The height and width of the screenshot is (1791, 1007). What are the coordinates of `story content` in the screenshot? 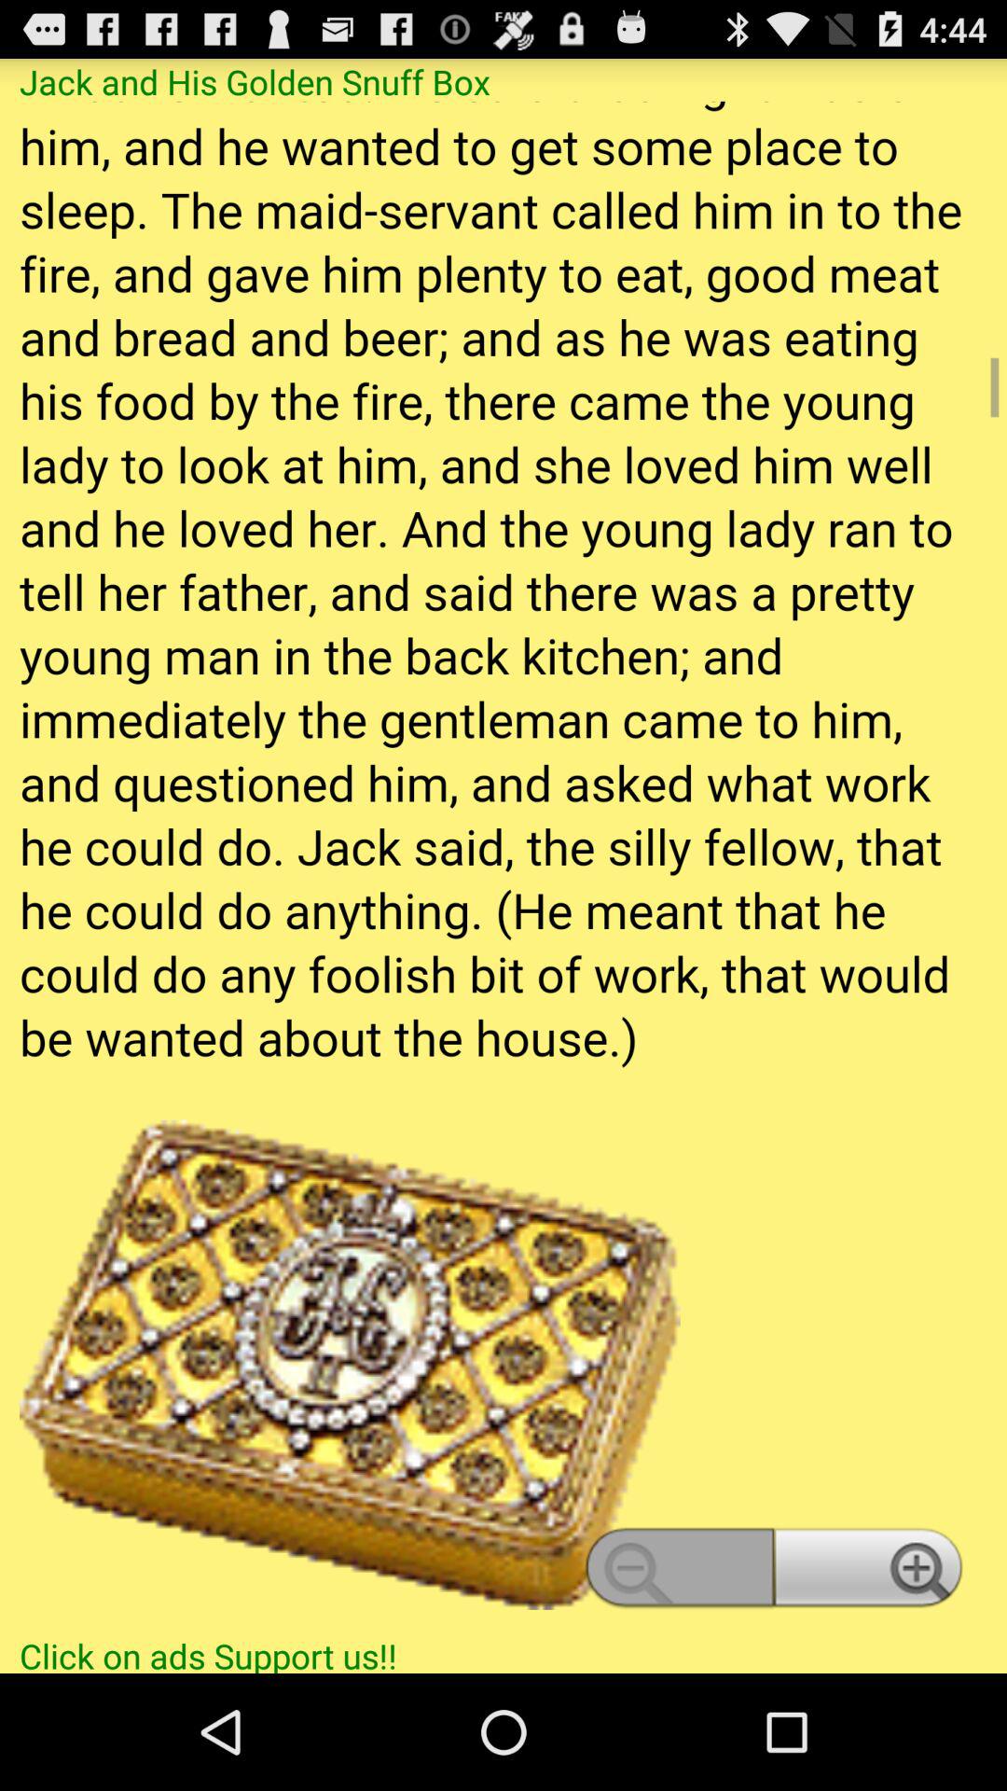 It's located at (504, 867).